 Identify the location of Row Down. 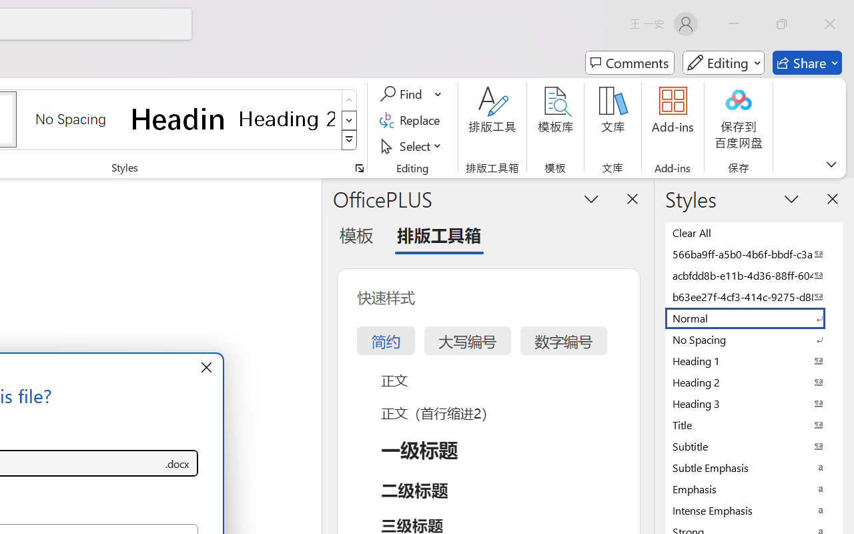
(350, 120).